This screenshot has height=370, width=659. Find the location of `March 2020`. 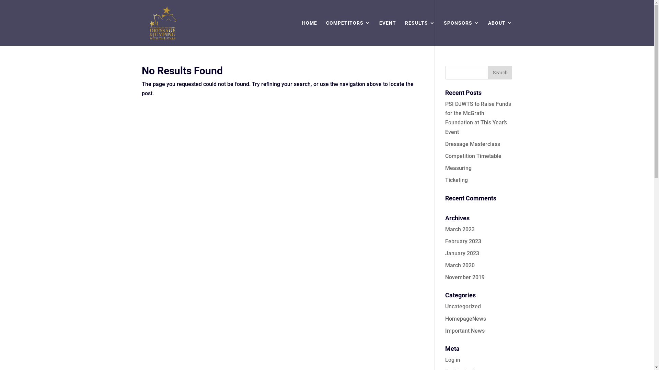

March 2020 is located at coordinates (460, 265).